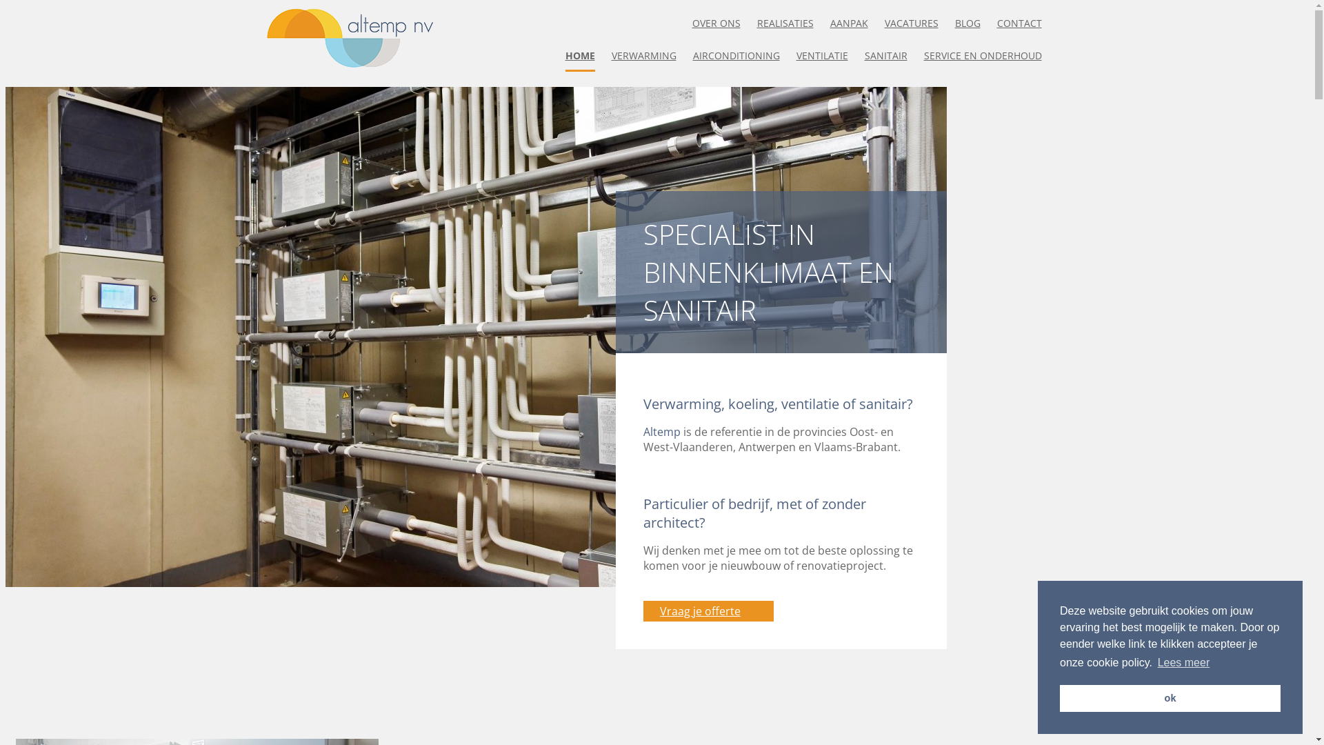 The width and height of the screenshot is (1324, 745). Describe the element at coordinates (1170, 698) in the screenshot. I see `ok` at that location.